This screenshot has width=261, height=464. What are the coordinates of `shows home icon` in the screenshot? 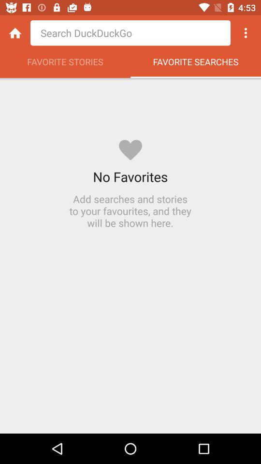 It's located at (15, 33).